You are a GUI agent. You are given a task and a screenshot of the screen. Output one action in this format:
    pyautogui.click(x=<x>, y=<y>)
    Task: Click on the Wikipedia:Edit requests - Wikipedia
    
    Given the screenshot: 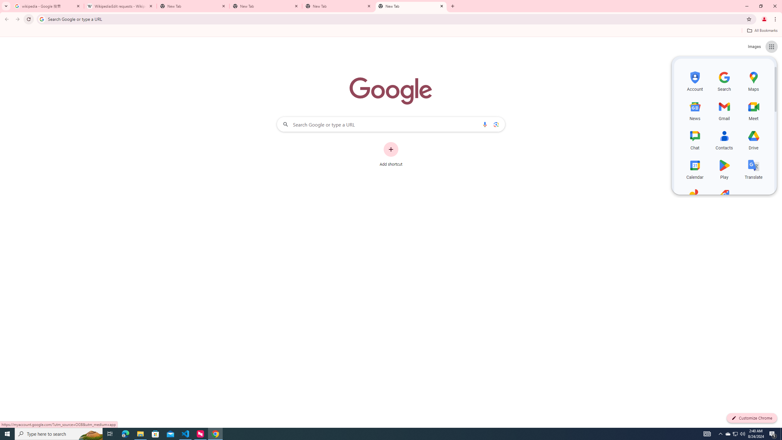 What is the action you would take?
    pyautogui.click(x=120, y=6)
    